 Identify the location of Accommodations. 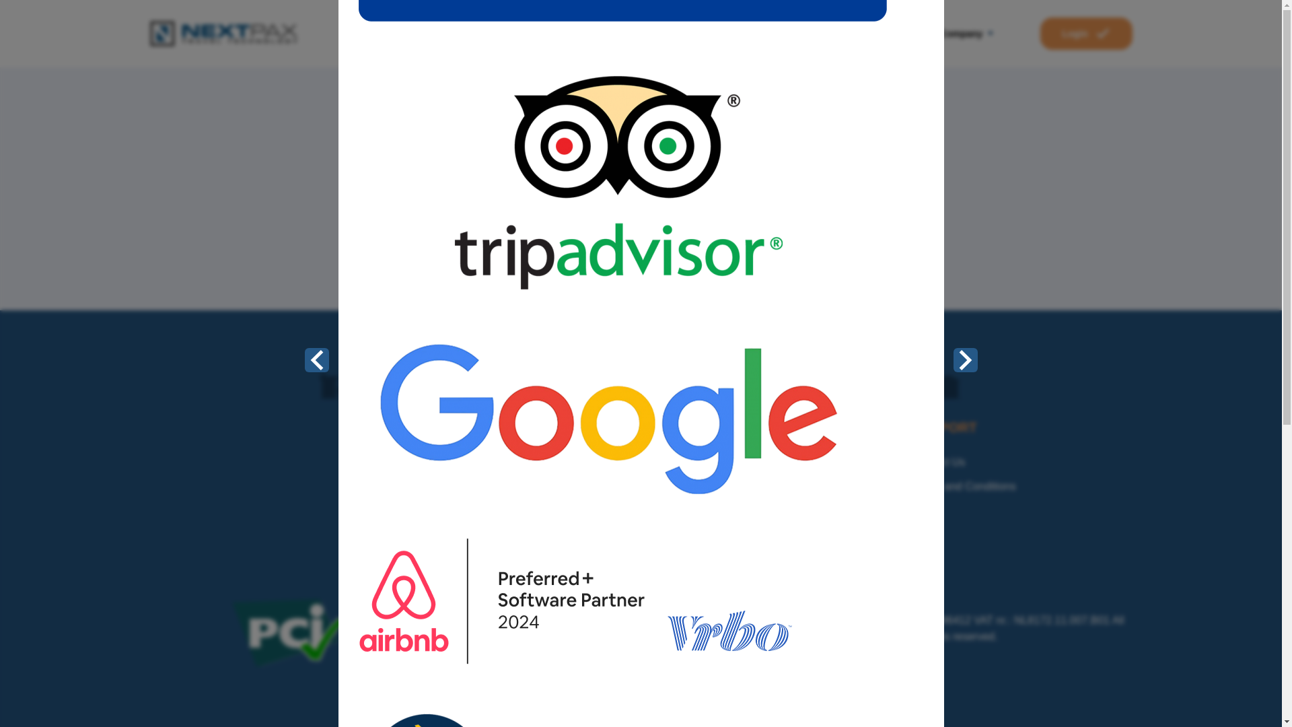
(731, 34).